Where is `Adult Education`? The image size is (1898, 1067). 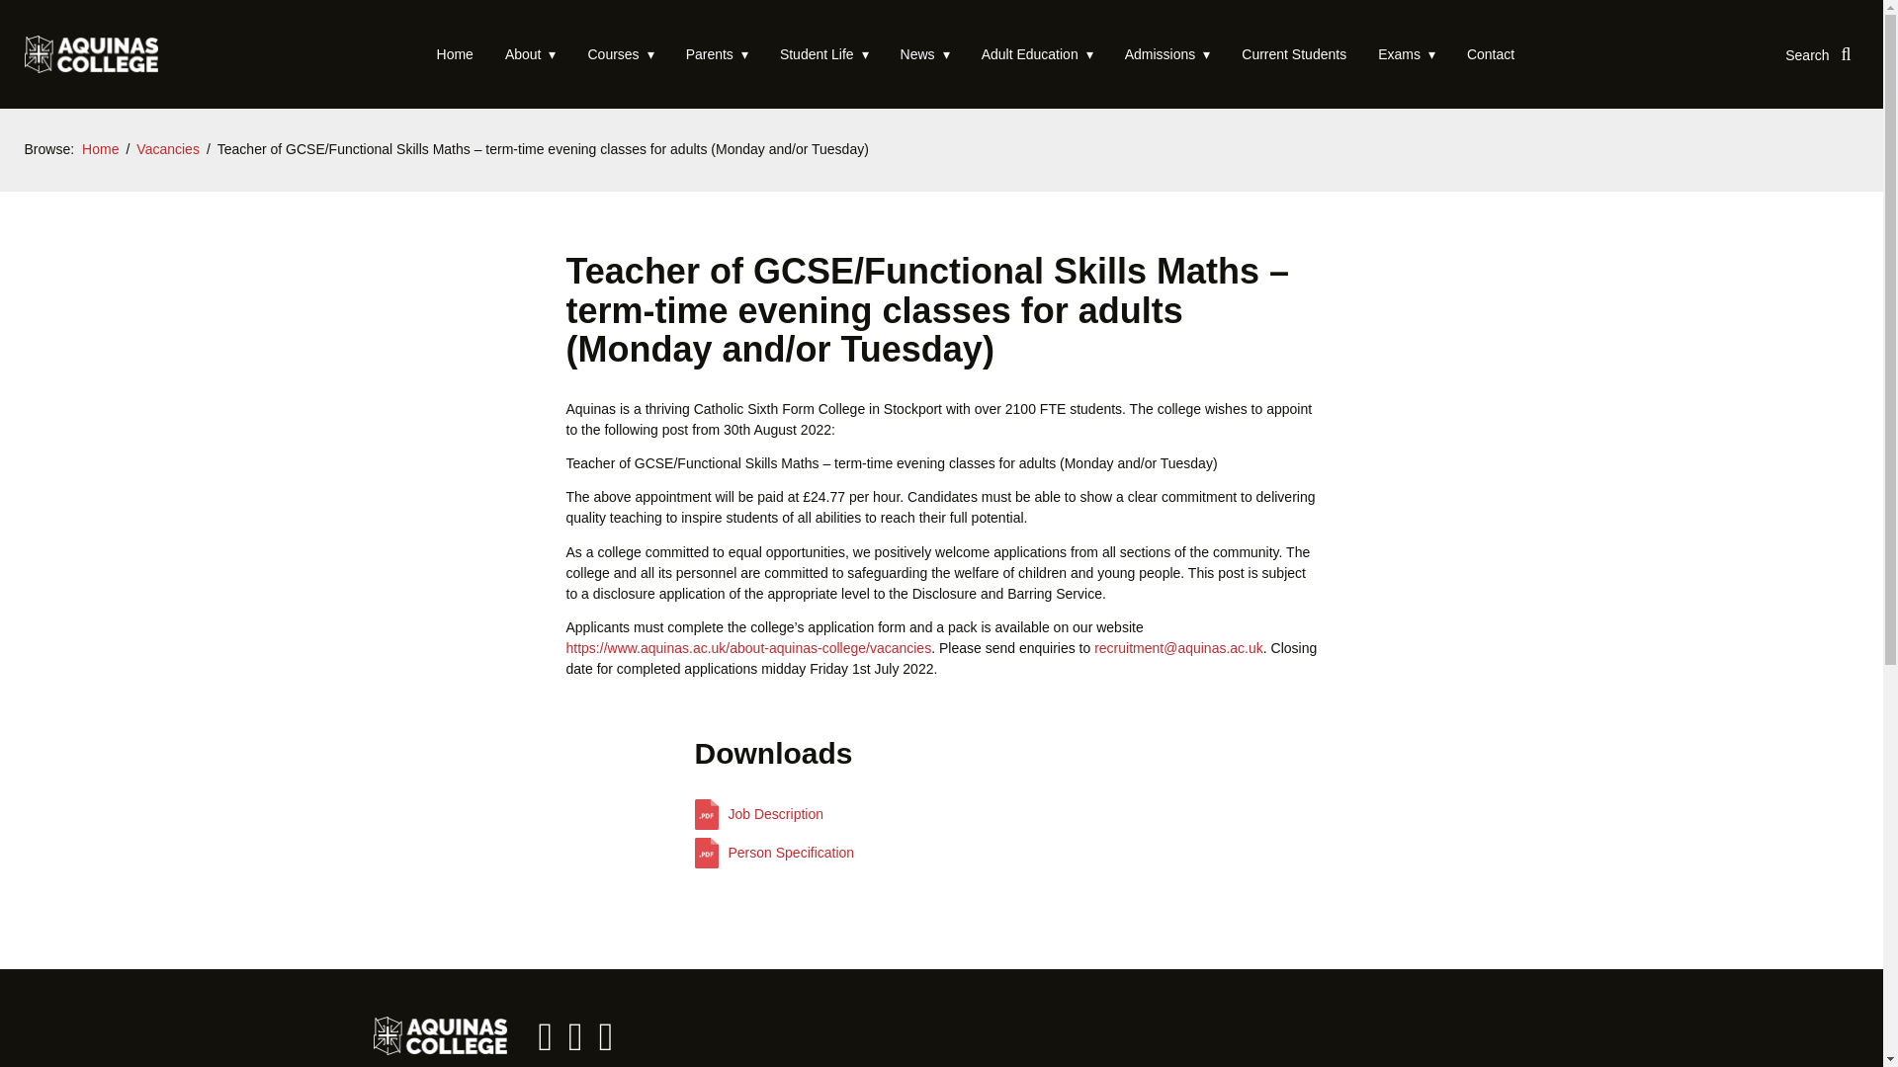
Adult Education is located at coordinates (1037, 53).